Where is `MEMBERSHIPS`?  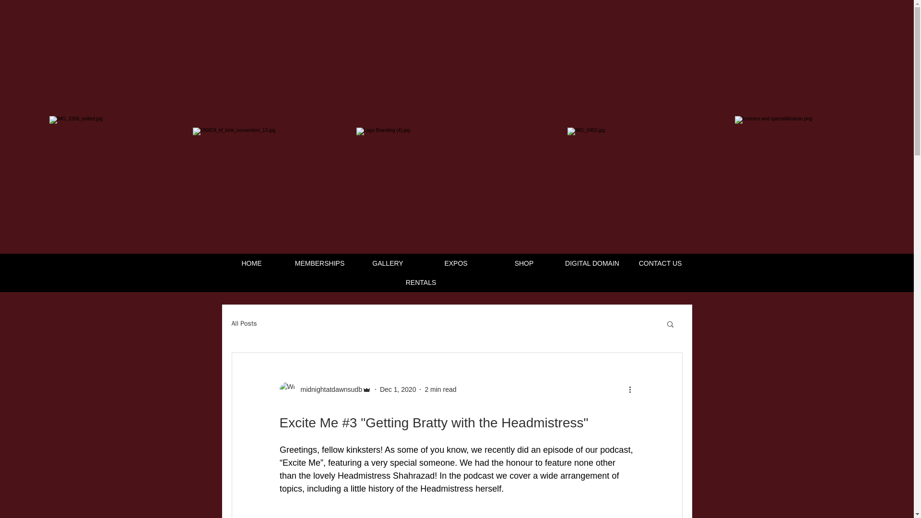 MEMBERSHIPS is located at coordinates (320, 263).